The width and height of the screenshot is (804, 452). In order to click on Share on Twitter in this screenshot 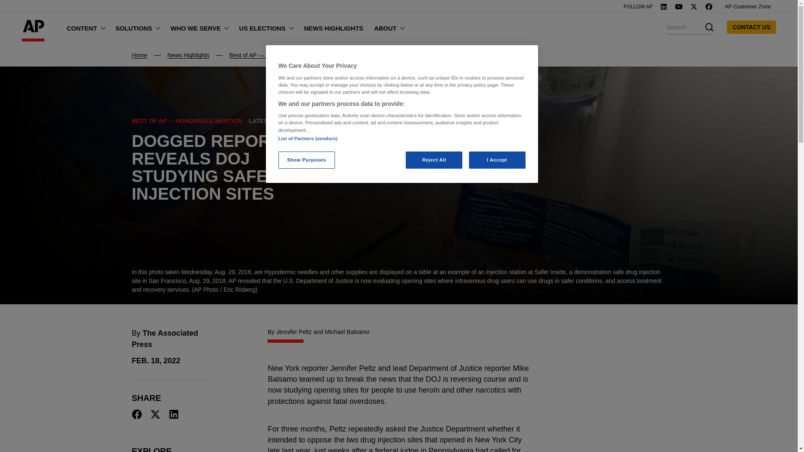, I will do `click(155, 414)`.